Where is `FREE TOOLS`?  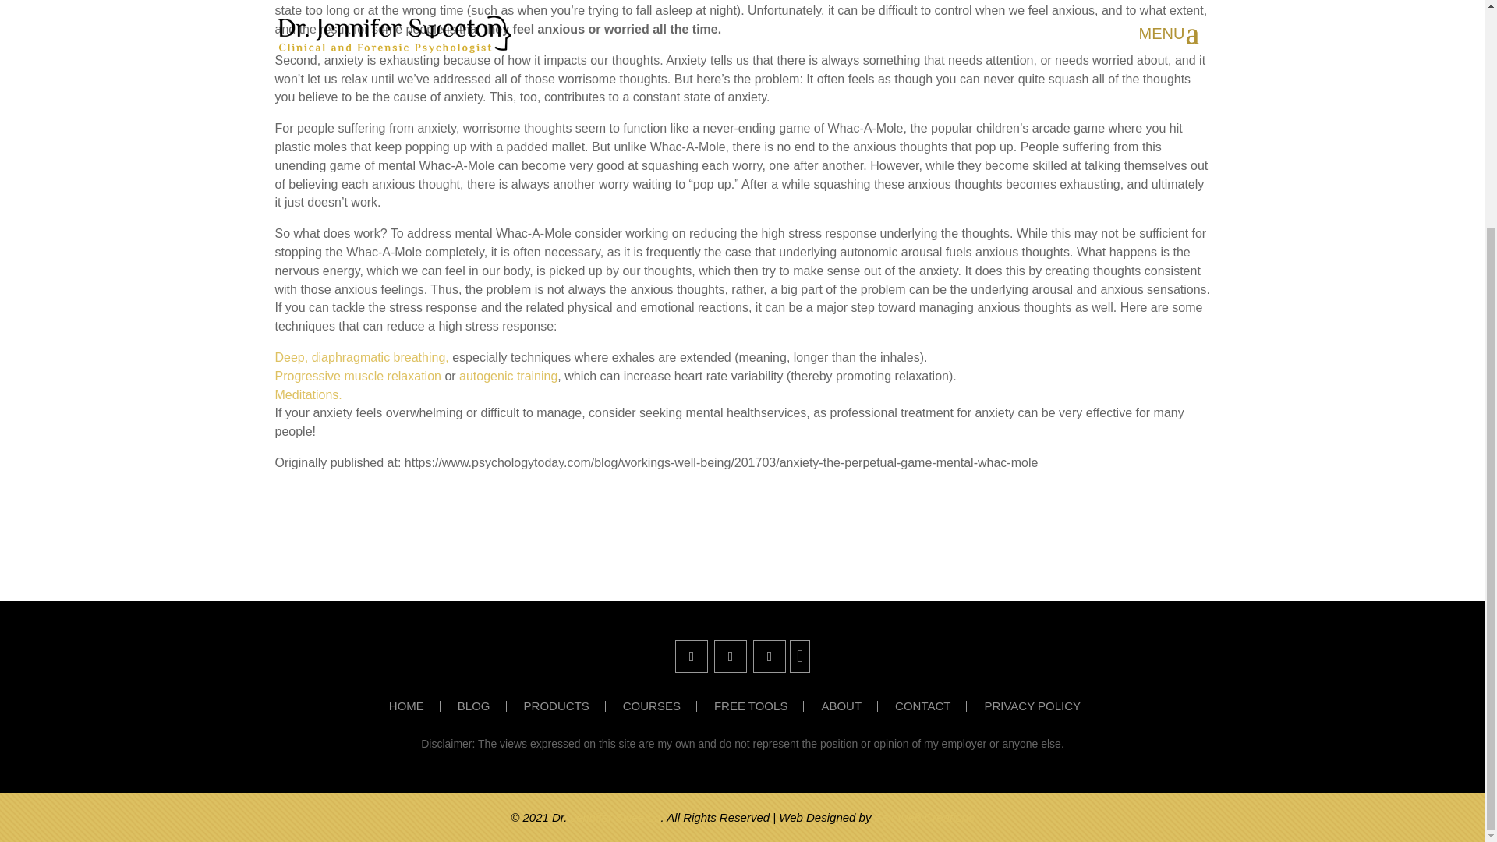
FREE TOOLS is located at coordinates (759, 706).